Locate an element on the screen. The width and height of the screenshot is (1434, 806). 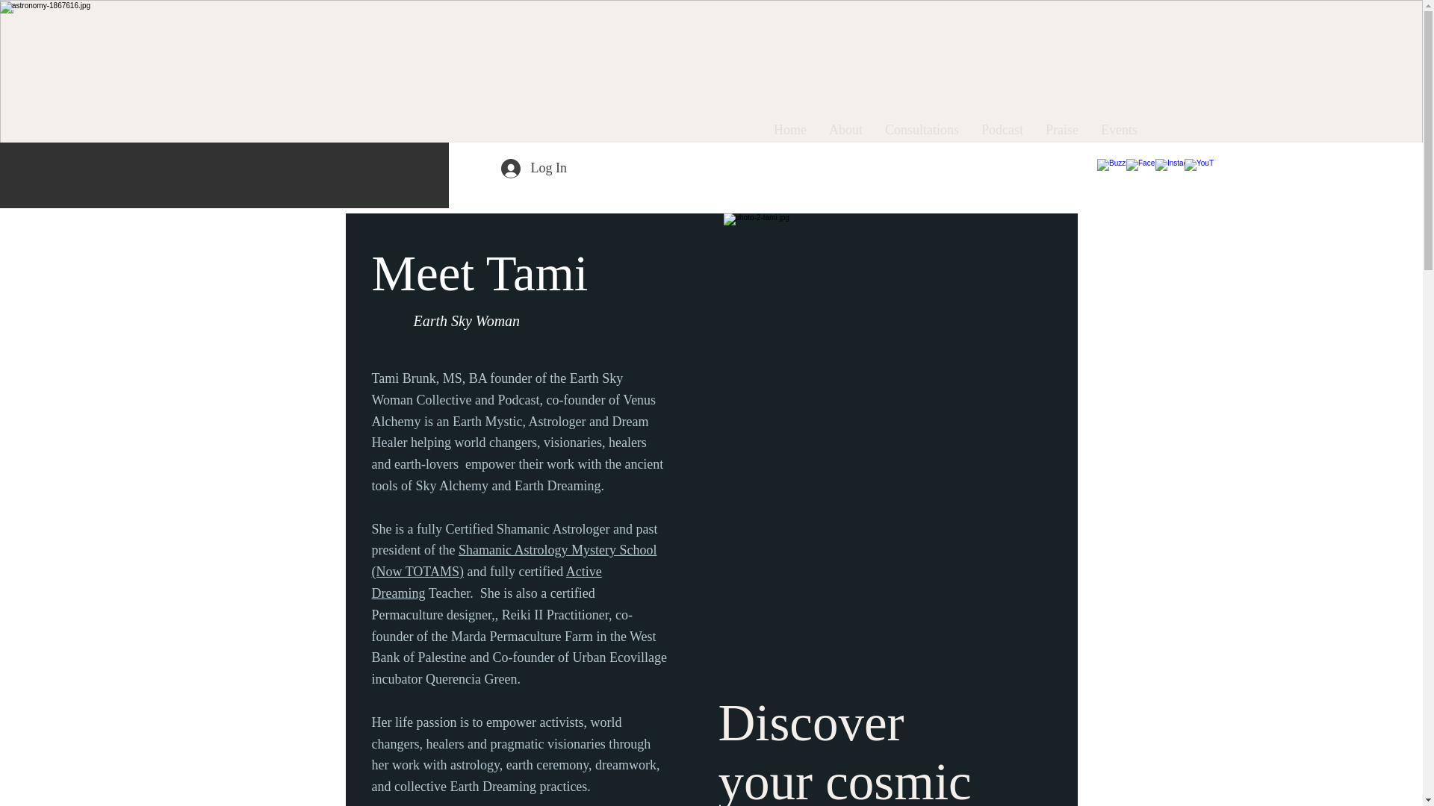
Praise is located at coordinates (1062, 130).